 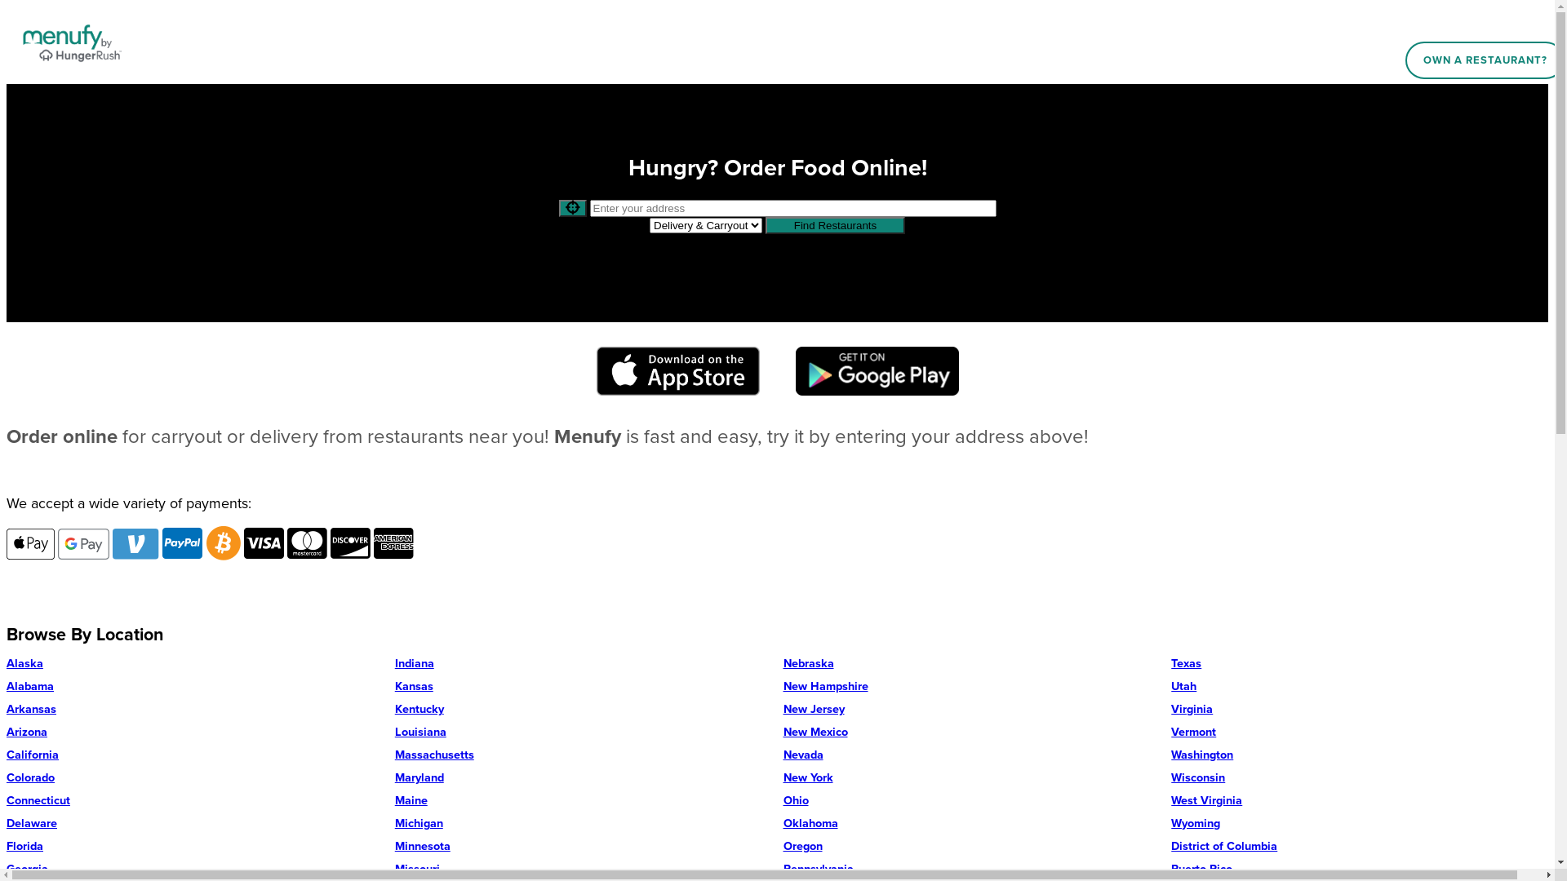 I want to click on New York, so click(x=972, y=778).